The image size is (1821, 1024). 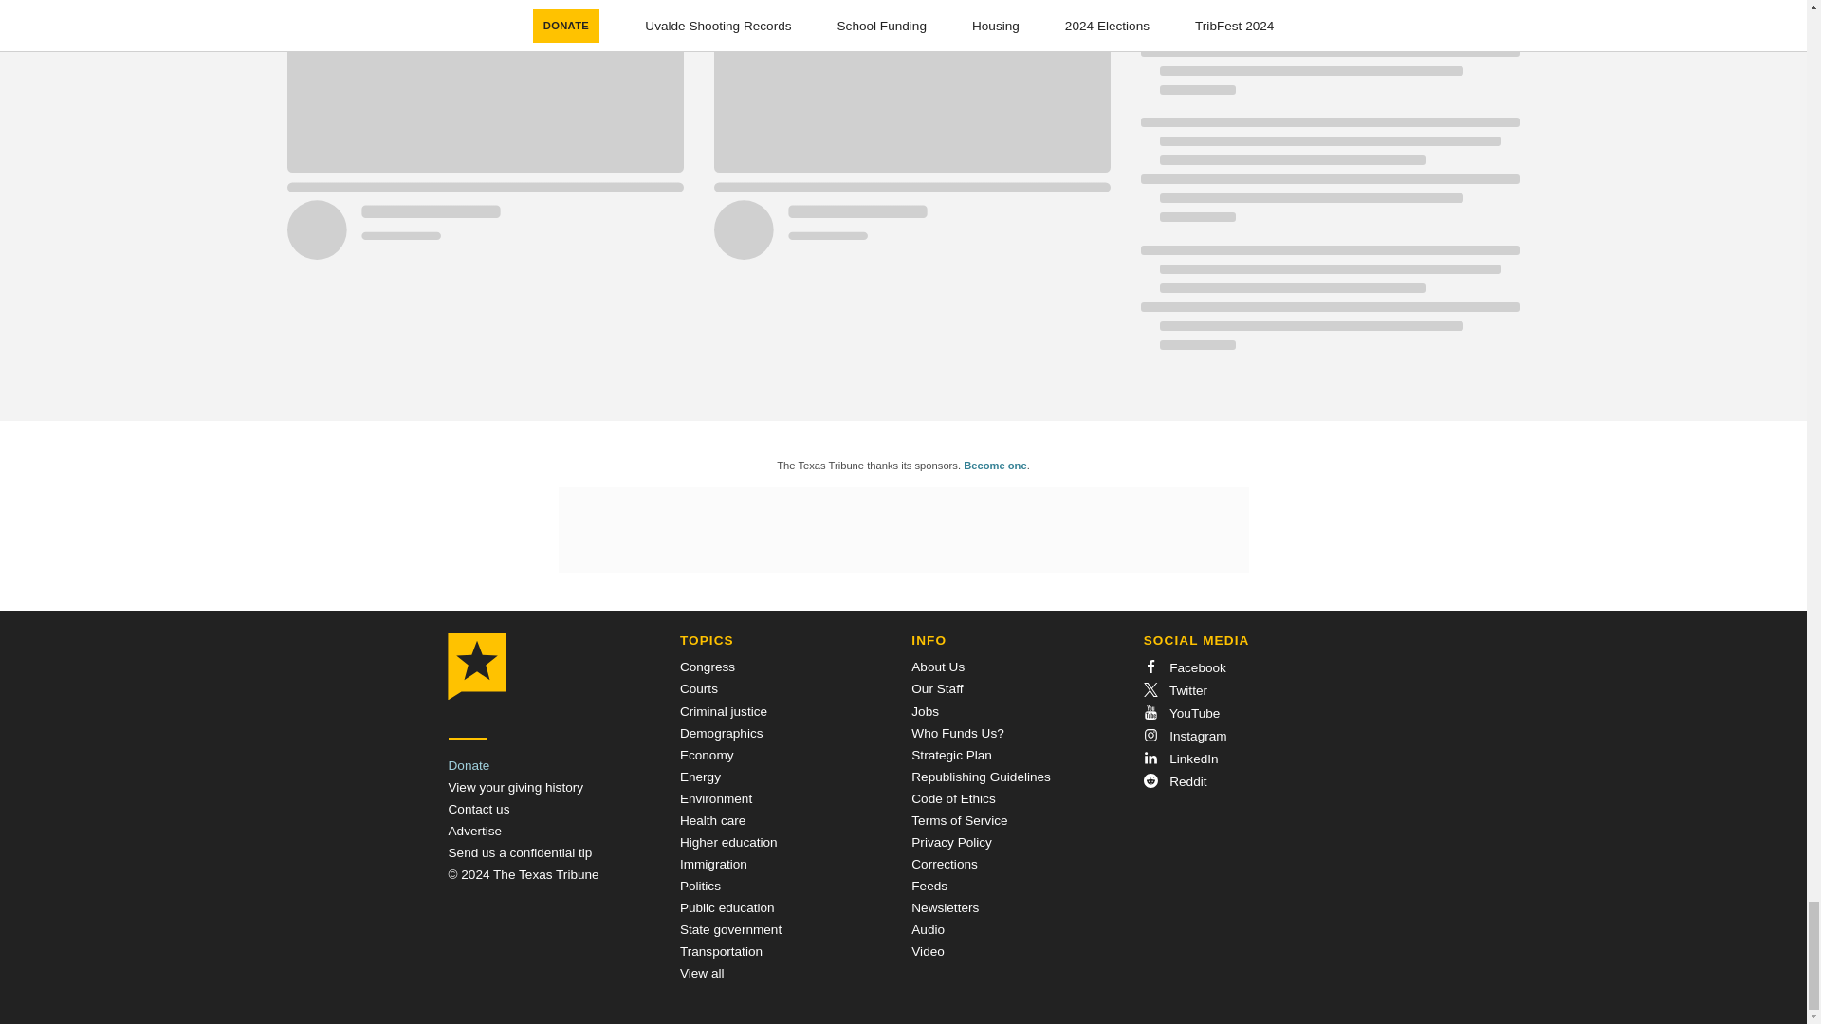 I want to click on View your giving history, so click(x=515, y=787).